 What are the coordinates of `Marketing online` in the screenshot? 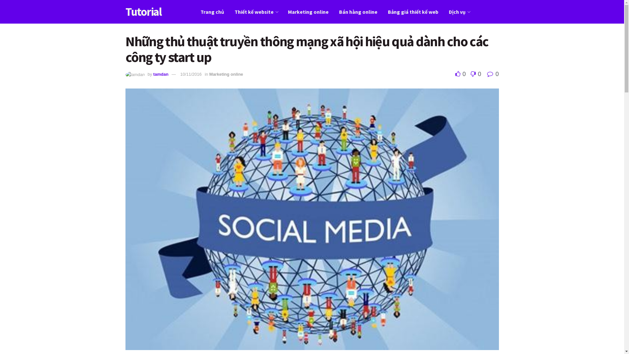 It's located at (226, 74).